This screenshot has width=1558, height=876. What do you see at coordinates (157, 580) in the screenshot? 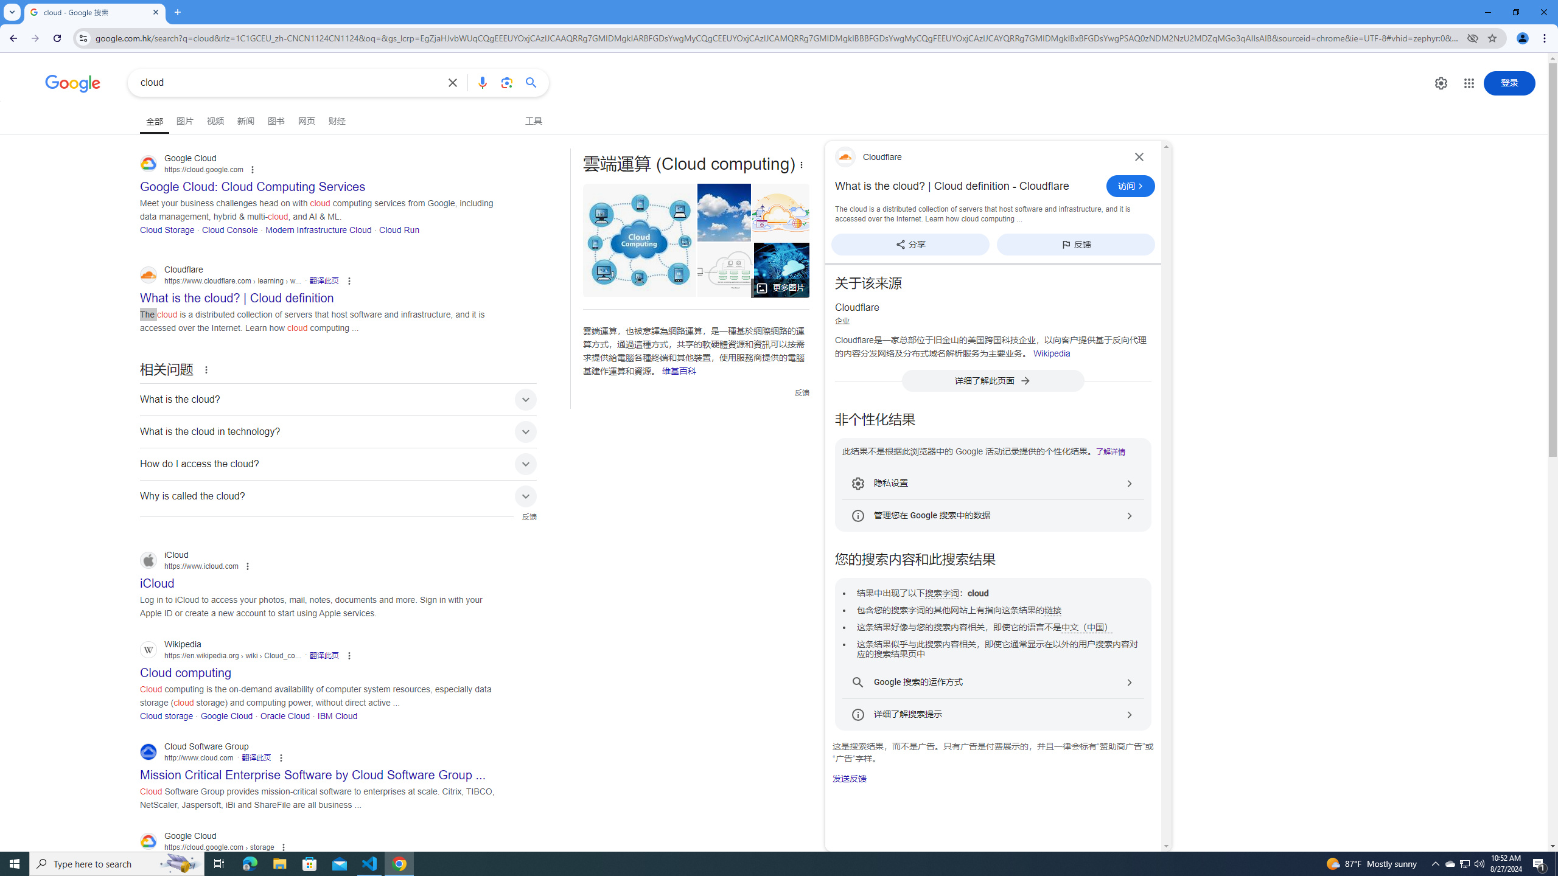
I see ` iCloud iCloud https://www.icloud.com` at bounding box center [157, 580].